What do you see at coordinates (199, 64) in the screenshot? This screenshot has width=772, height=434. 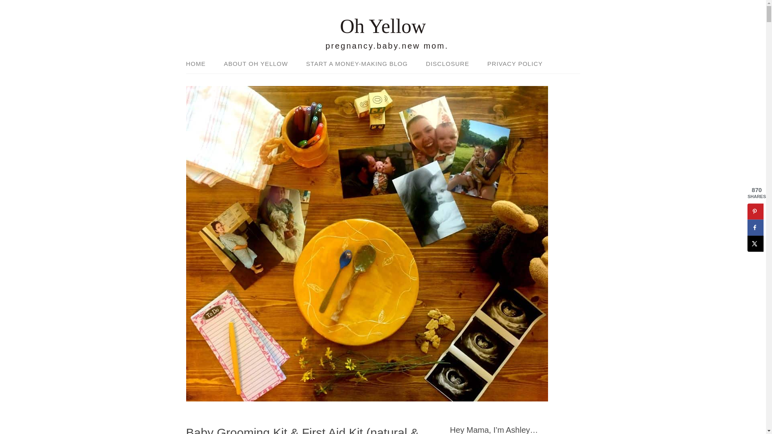 I see `HOME` at bounding box center [199, 64].